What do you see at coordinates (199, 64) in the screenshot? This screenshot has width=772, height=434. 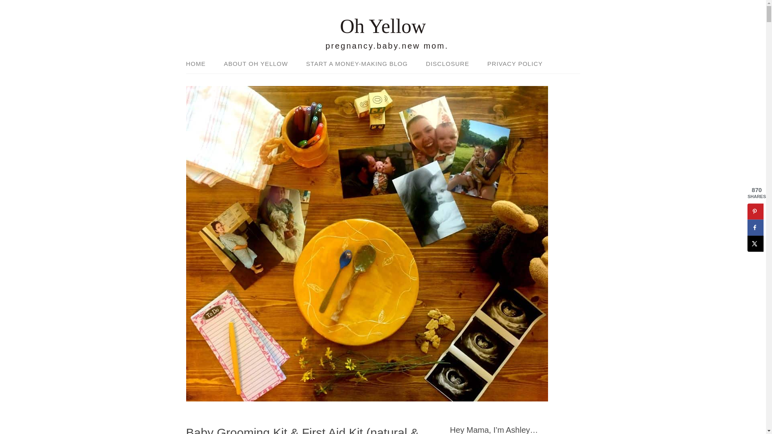 I see `HOME` at bounding box center [199, 64].